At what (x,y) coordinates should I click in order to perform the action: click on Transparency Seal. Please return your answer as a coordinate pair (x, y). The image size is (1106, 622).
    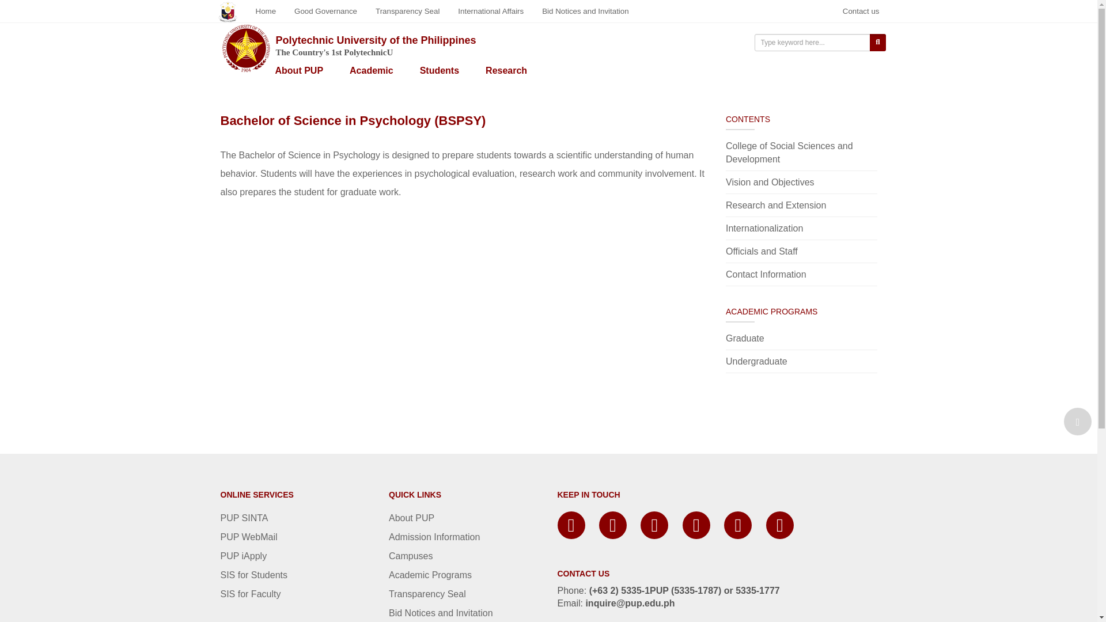
    Looking at the image, I should click on (407, 11).